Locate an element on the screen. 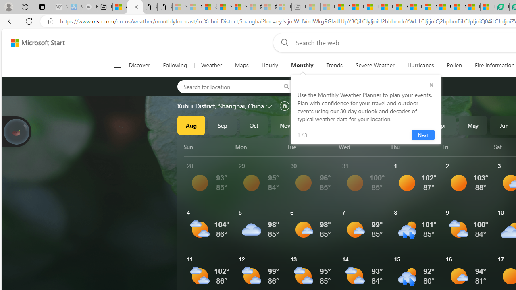 This screenshot has height=290, width=516. Next is located at coordinates (422, 135).